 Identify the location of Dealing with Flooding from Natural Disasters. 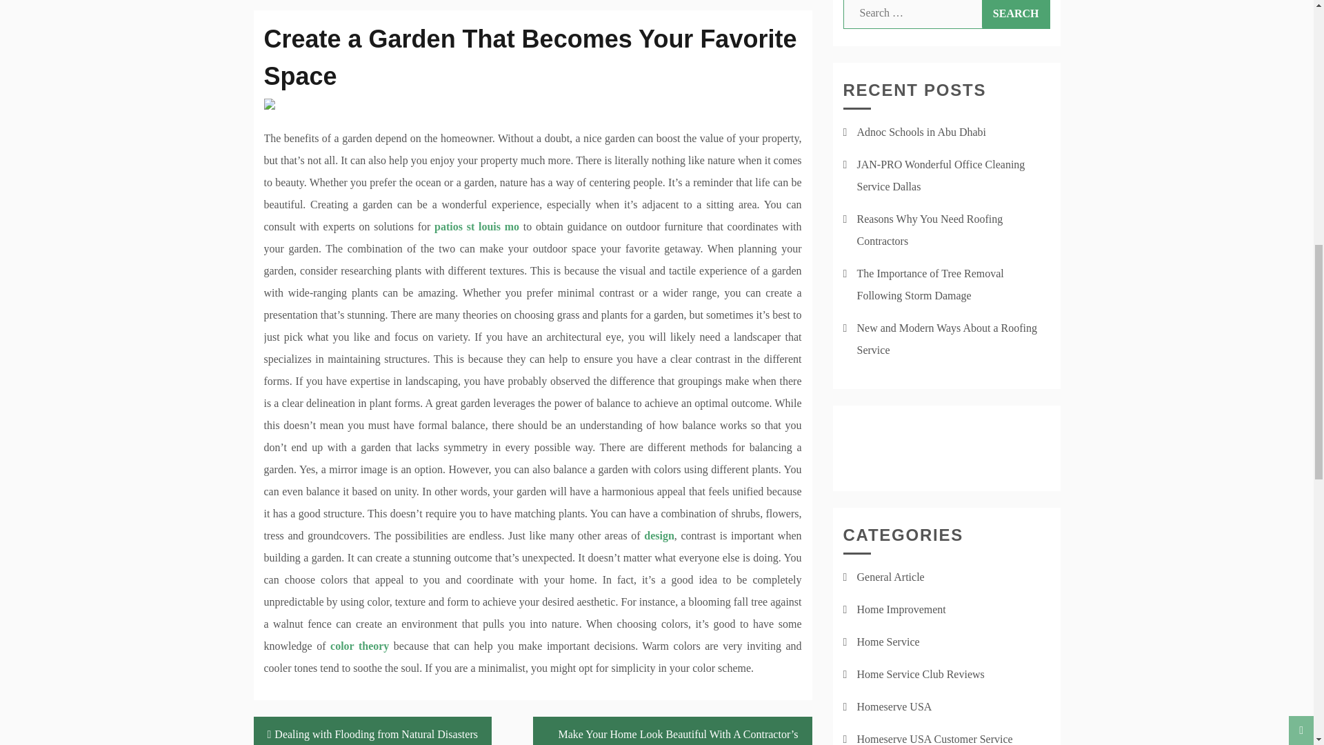
(372, 731).